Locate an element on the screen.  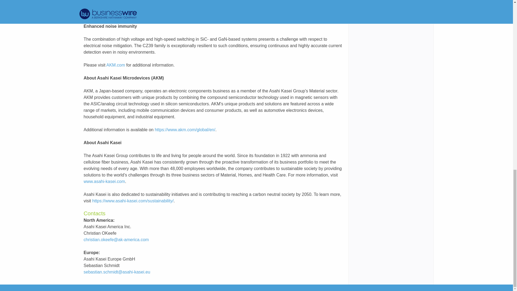
www.asahi-kasei.com is located at coordinates (104, 181).